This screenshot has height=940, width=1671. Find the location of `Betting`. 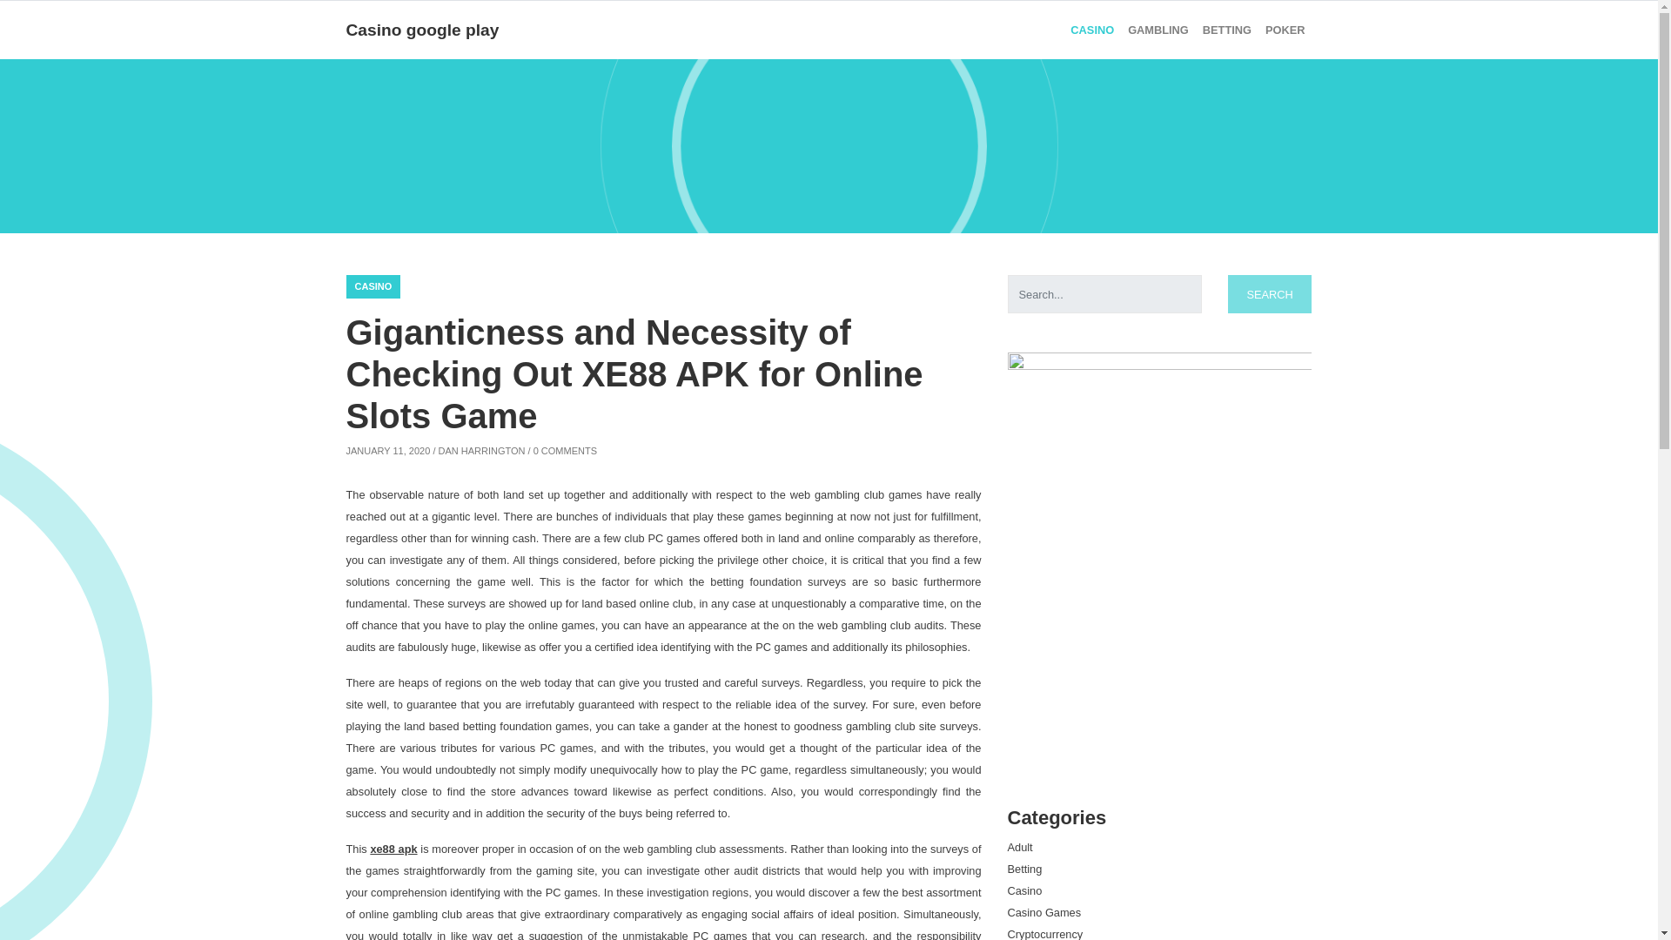

Betting is located at coordinates (1227, 30).